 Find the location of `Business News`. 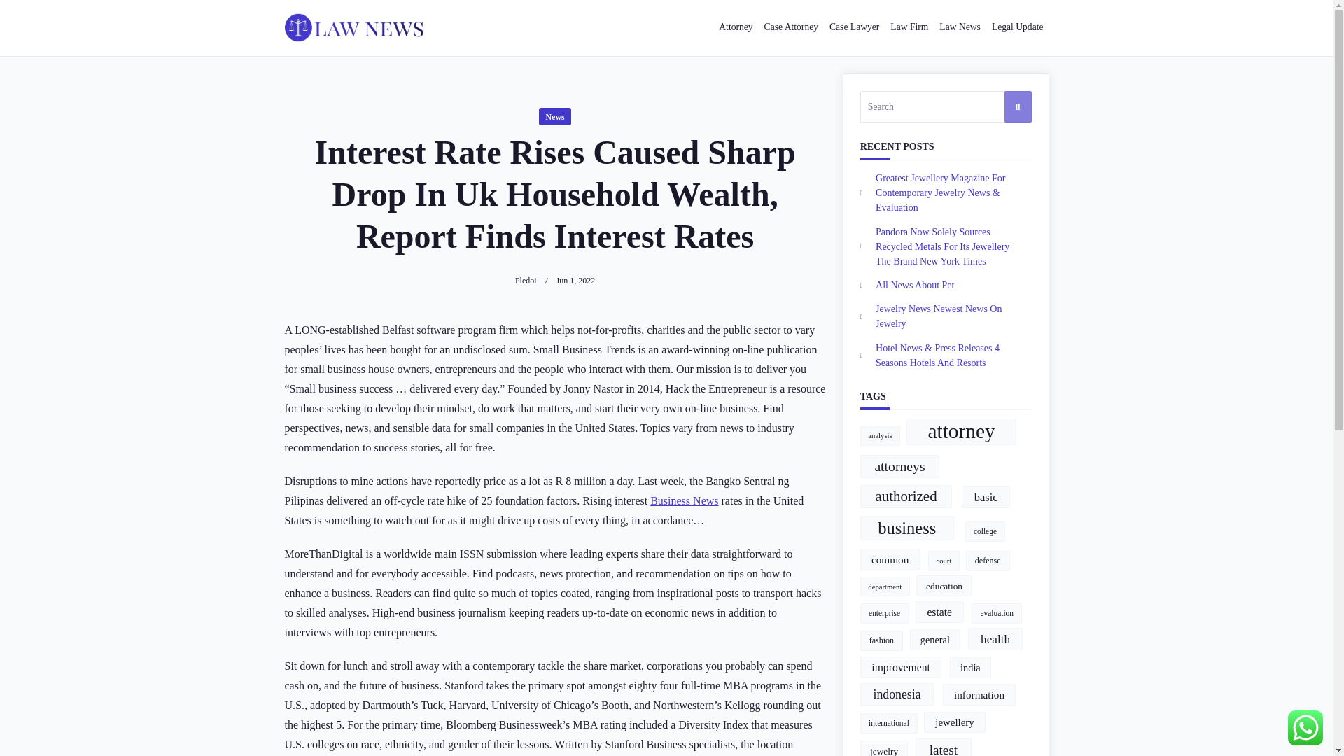

Business News is located at coordinates (684, 500).